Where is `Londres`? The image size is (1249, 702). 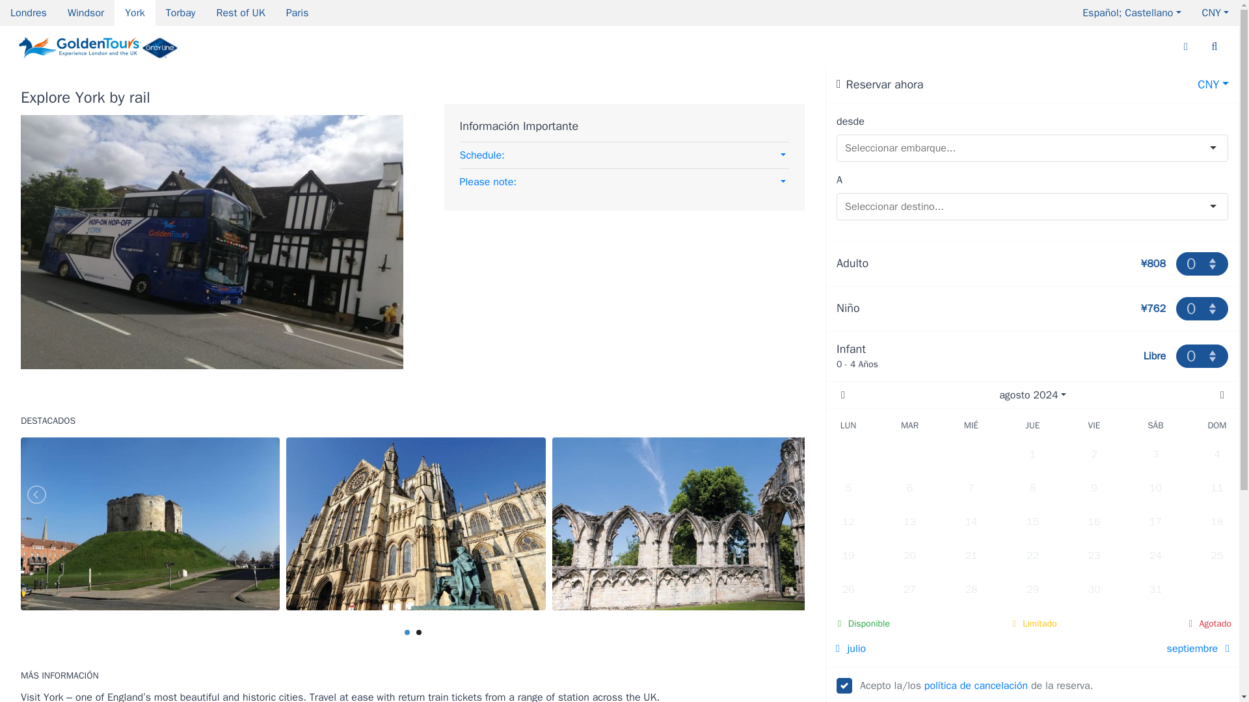 Londres is located at coordinates (29, 13).